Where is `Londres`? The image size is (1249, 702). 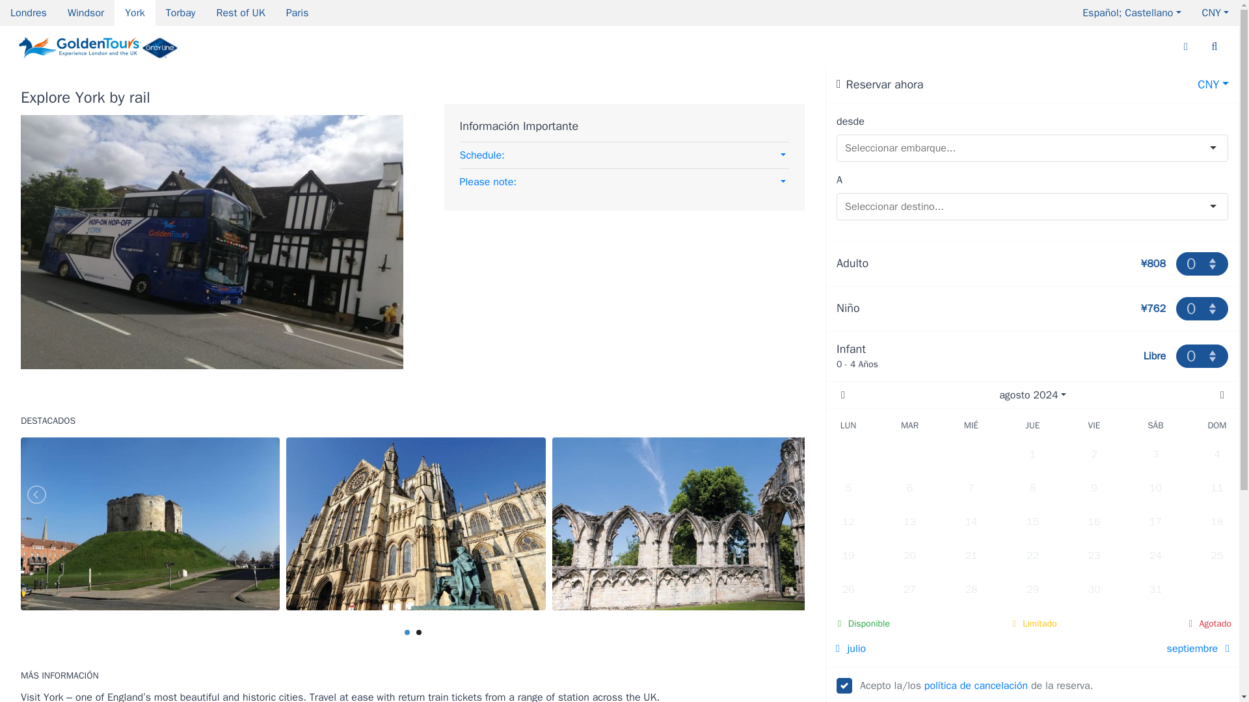 Londres is located at coordinates (29, 13).